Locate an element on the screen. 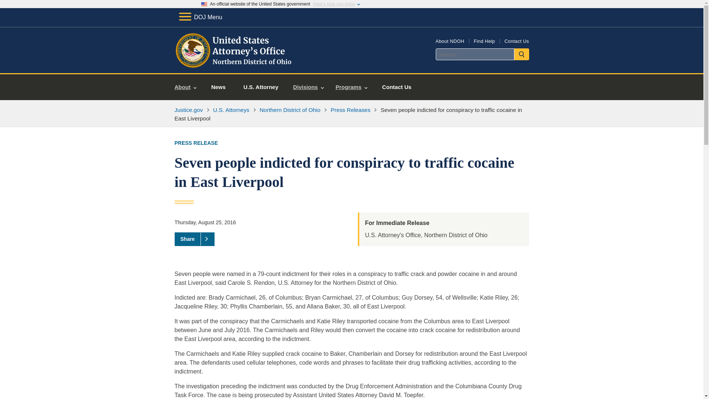  Share is located at coordinates (194, 239).